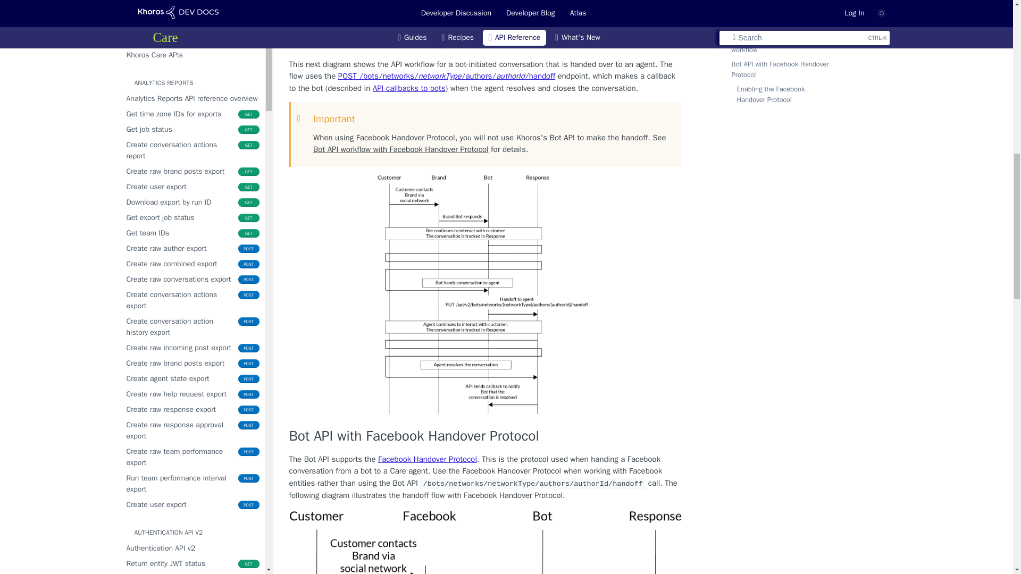 The image size is (1021, 574). What do you see at coordinates (485, 436) in the screenshot?
I see `Bot API with Facebook Handover Protocol` at bounding box center [485, 436].